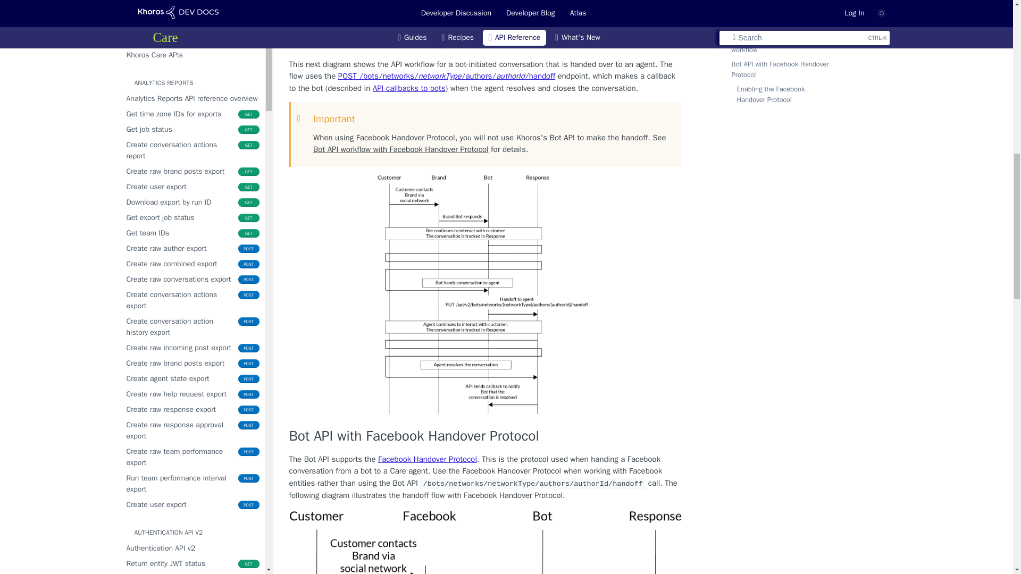 The image size is (1021, 574). What do you see at coordinates (485, 436) in the screenshot?
I see `Bot API with Facebook Handover Protocol` at bounding box center [485, 436].